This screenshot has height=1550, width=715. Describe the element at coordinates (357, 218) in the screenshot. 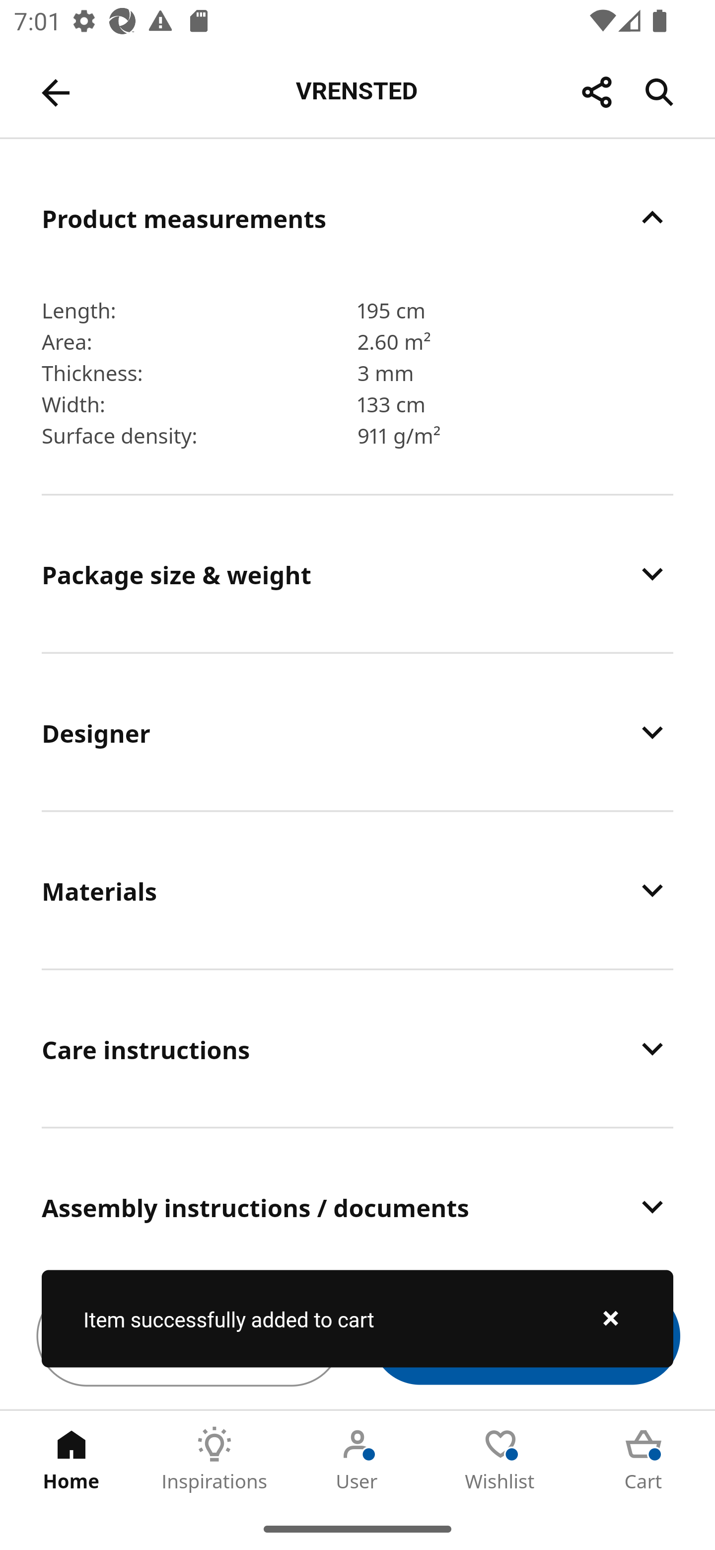

I see `Product measurements` at that location.